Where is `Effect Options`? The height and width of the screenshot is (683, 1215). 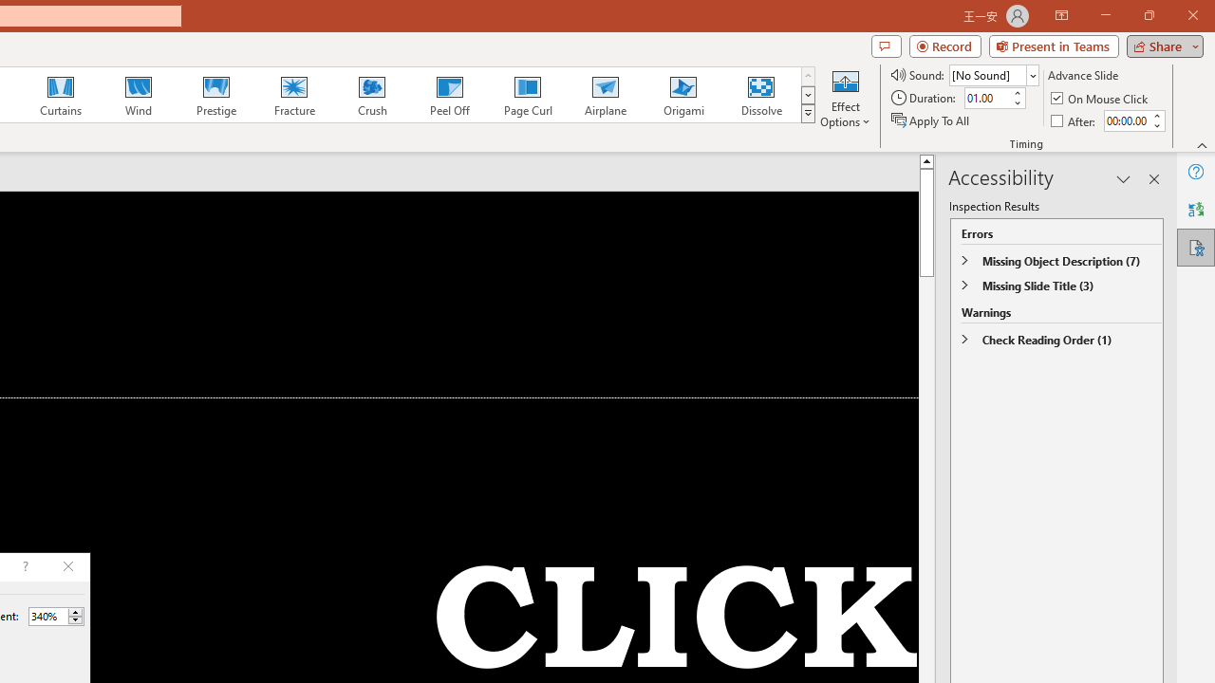
Effect Options is located at coordinates (845, 97).